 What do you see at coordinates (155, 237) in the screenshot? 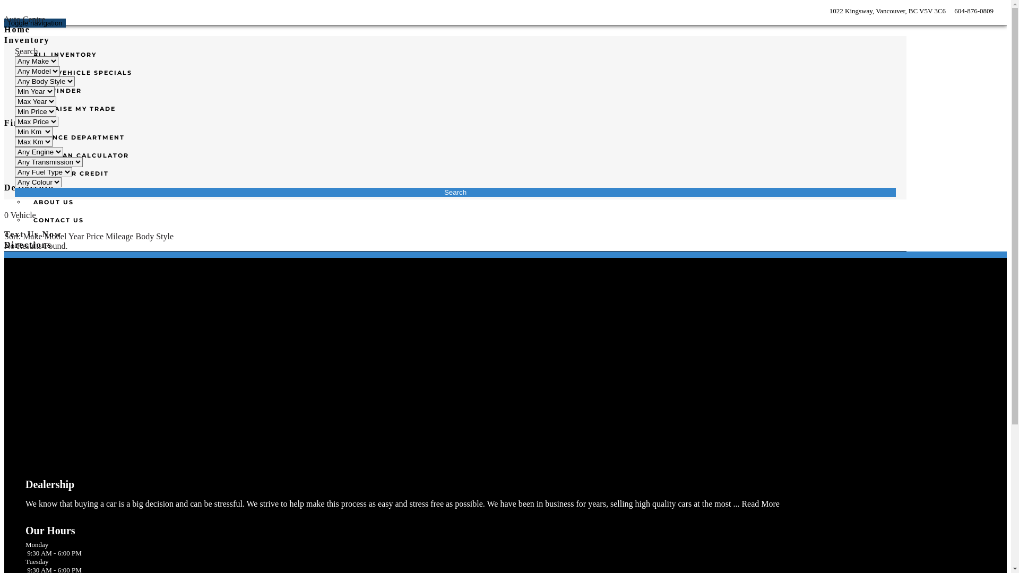
I see `Body Style` at bounding box center [155, 237].